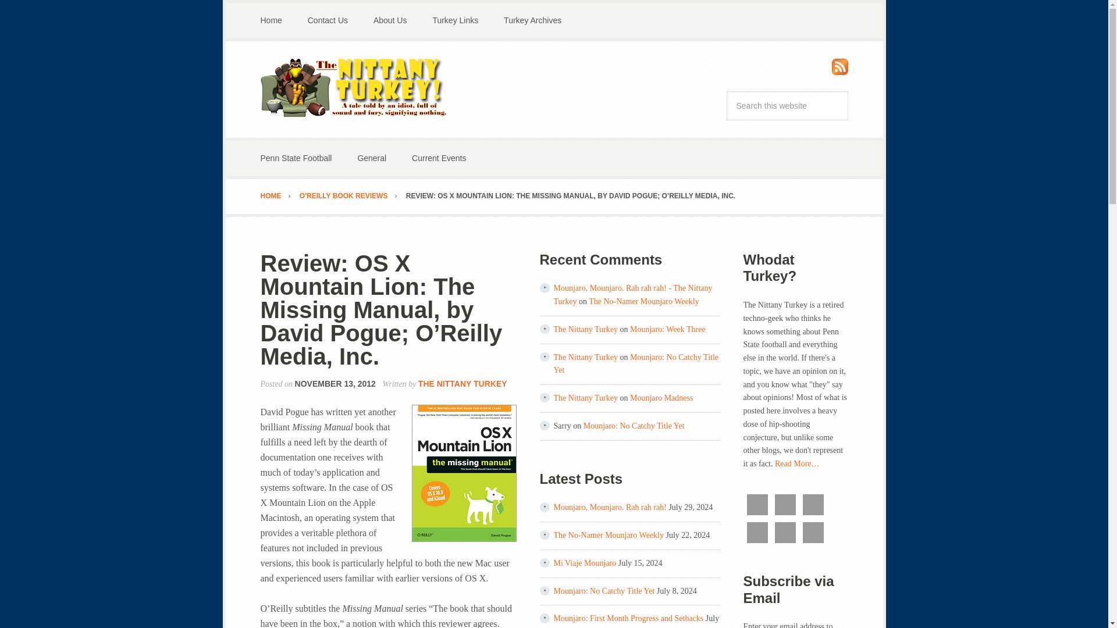 This screenshot has width=1117, height=628. What do you see at coordinates (643, 301) in the screenshot?
I see `The No-Namer Mounjaro Weekly` at bounding box center [643, 301].